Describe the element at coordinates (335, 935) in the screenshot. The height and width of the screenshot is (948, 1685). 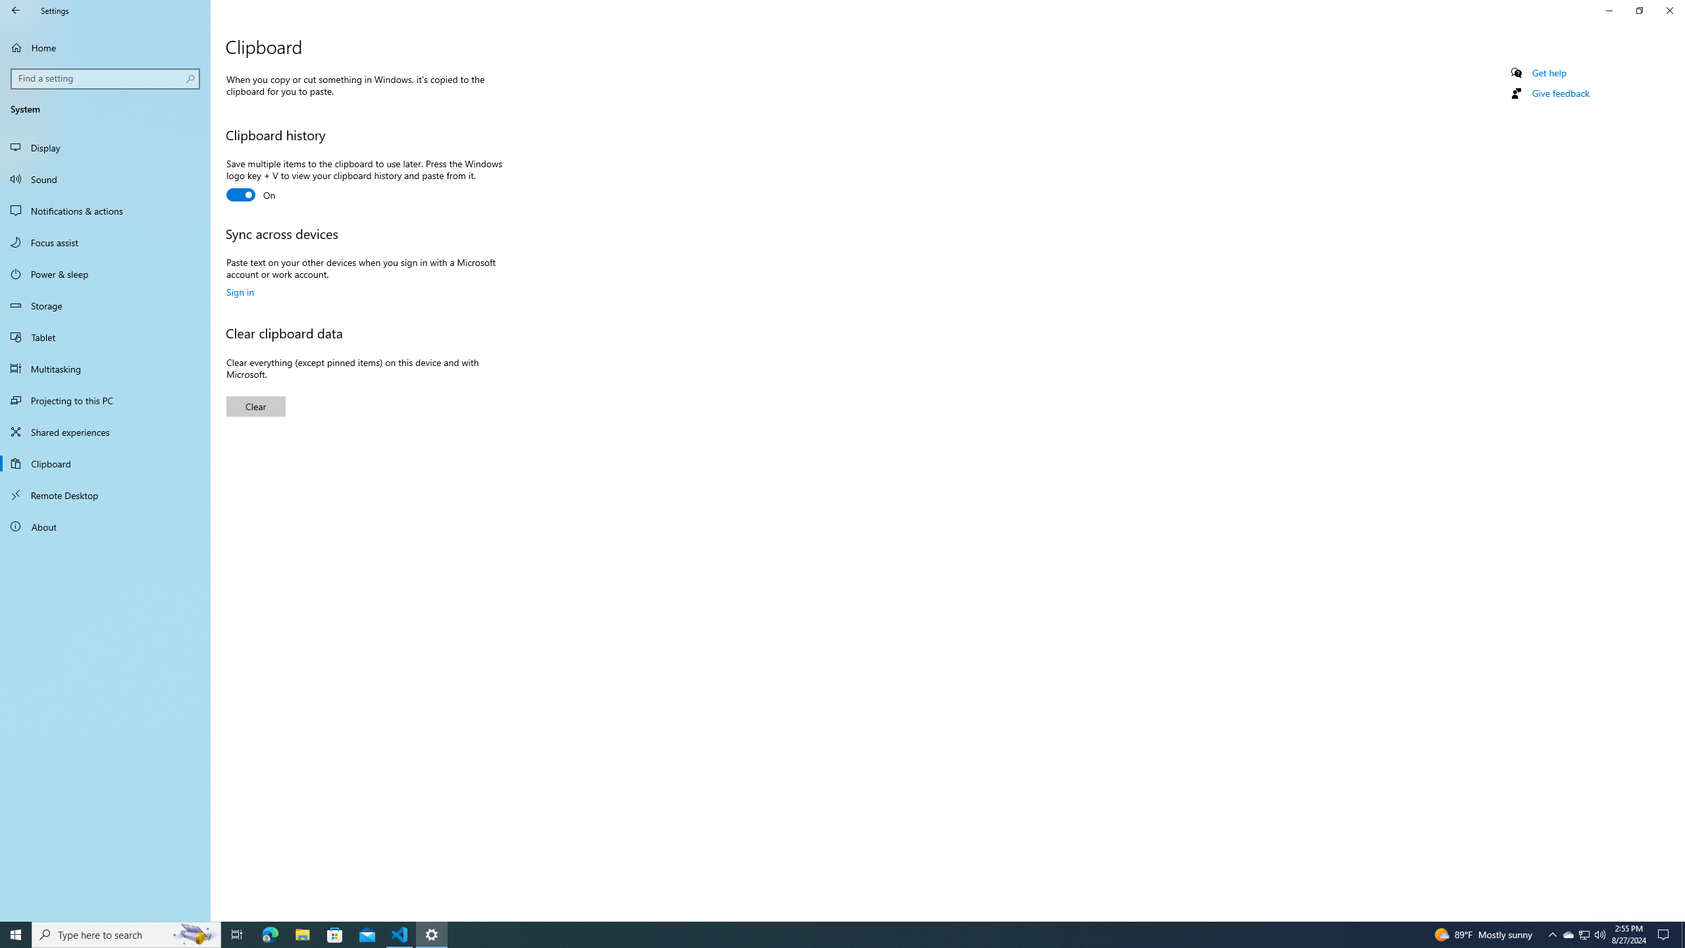
I see `Clear` at that location.